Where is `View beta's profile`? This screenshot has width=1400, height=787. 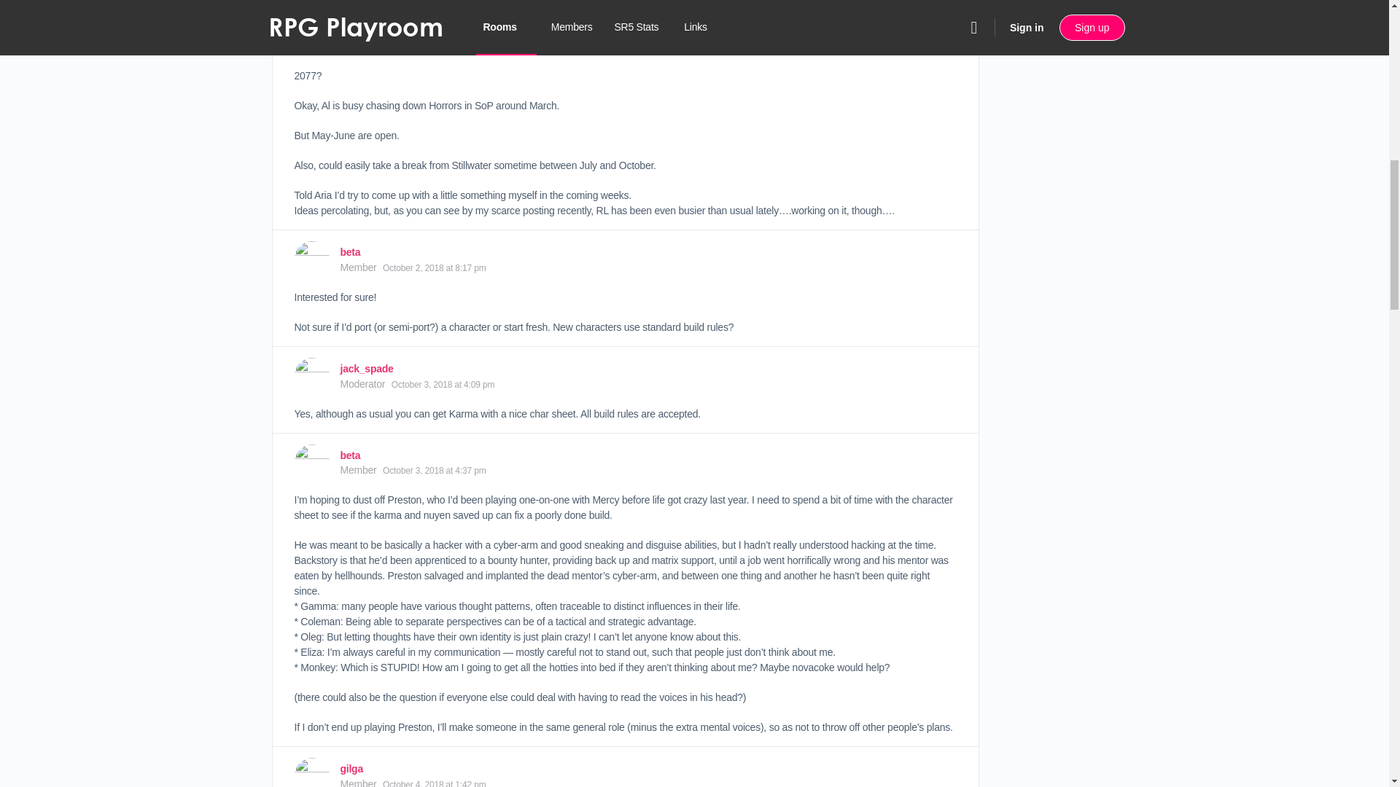
View beta's profile is located at coordinates (311, 258).